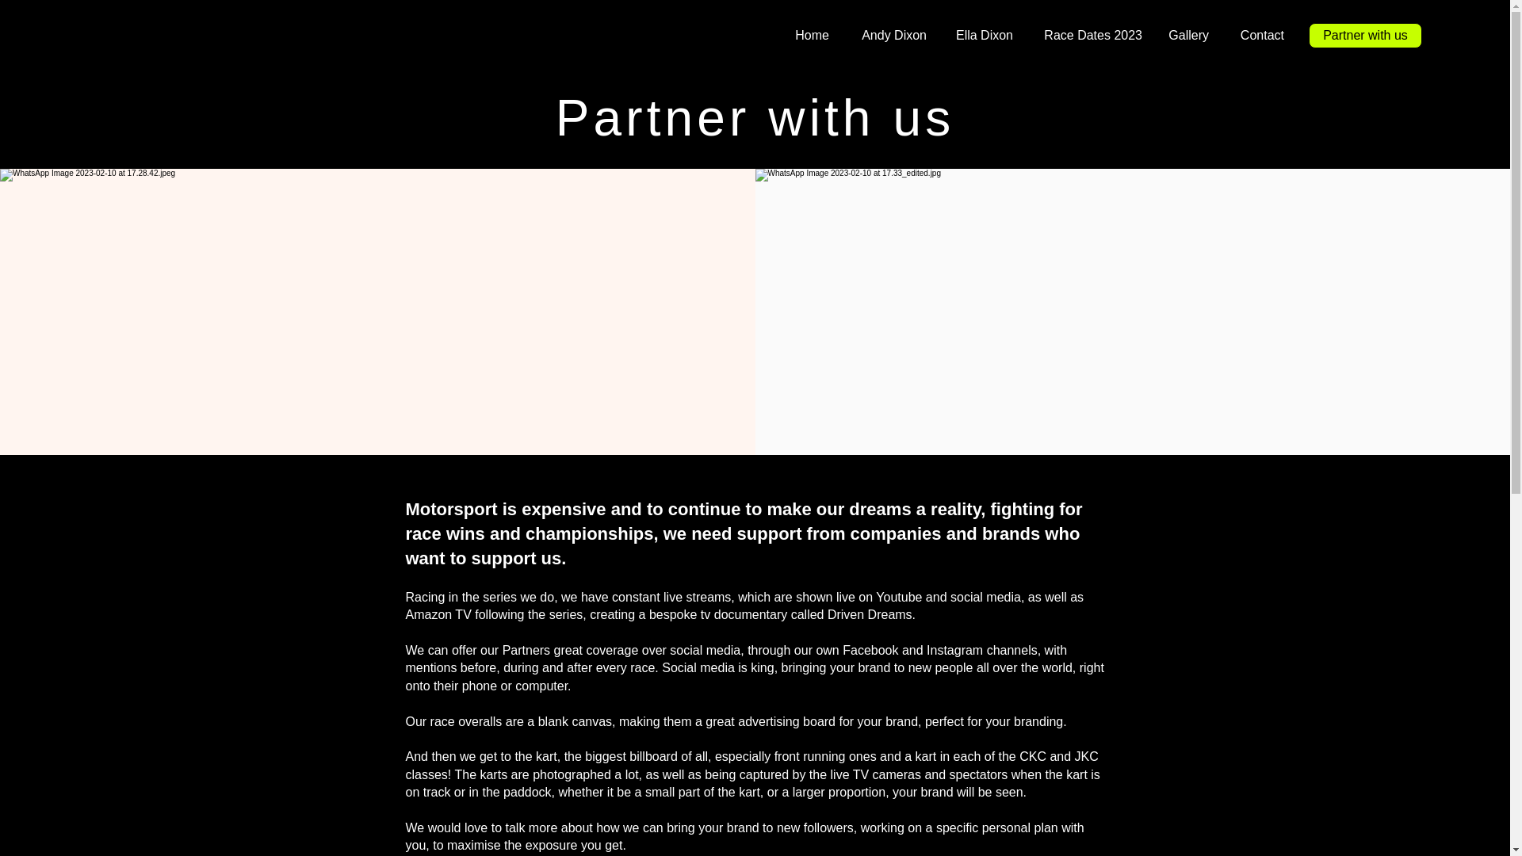 This screenshot has height=856, width=1522. I want to click on Race Dates 2023, so click(1089, 36).